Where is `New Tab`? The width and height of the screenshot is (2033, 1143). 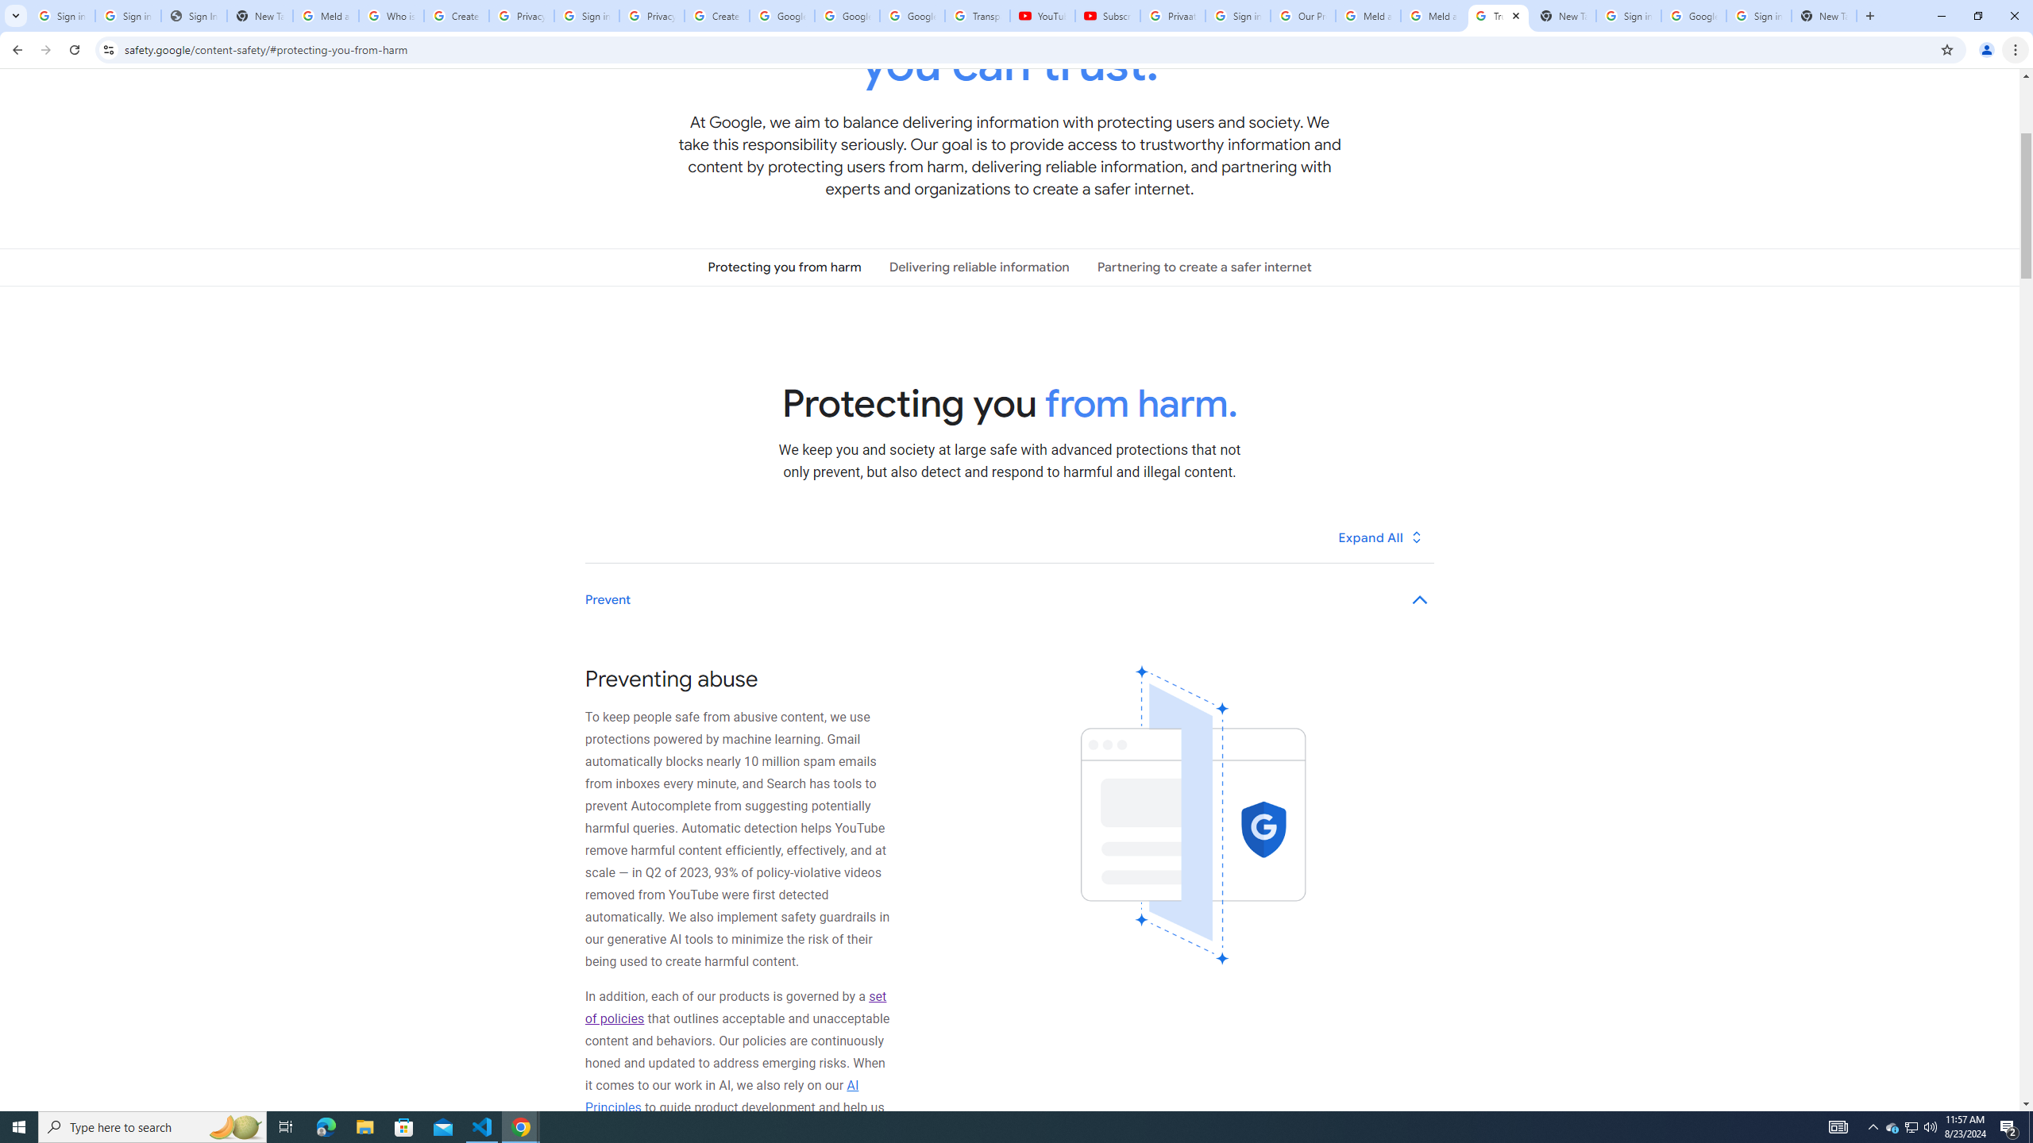
New Tab is located at coordinates (1824, 16).